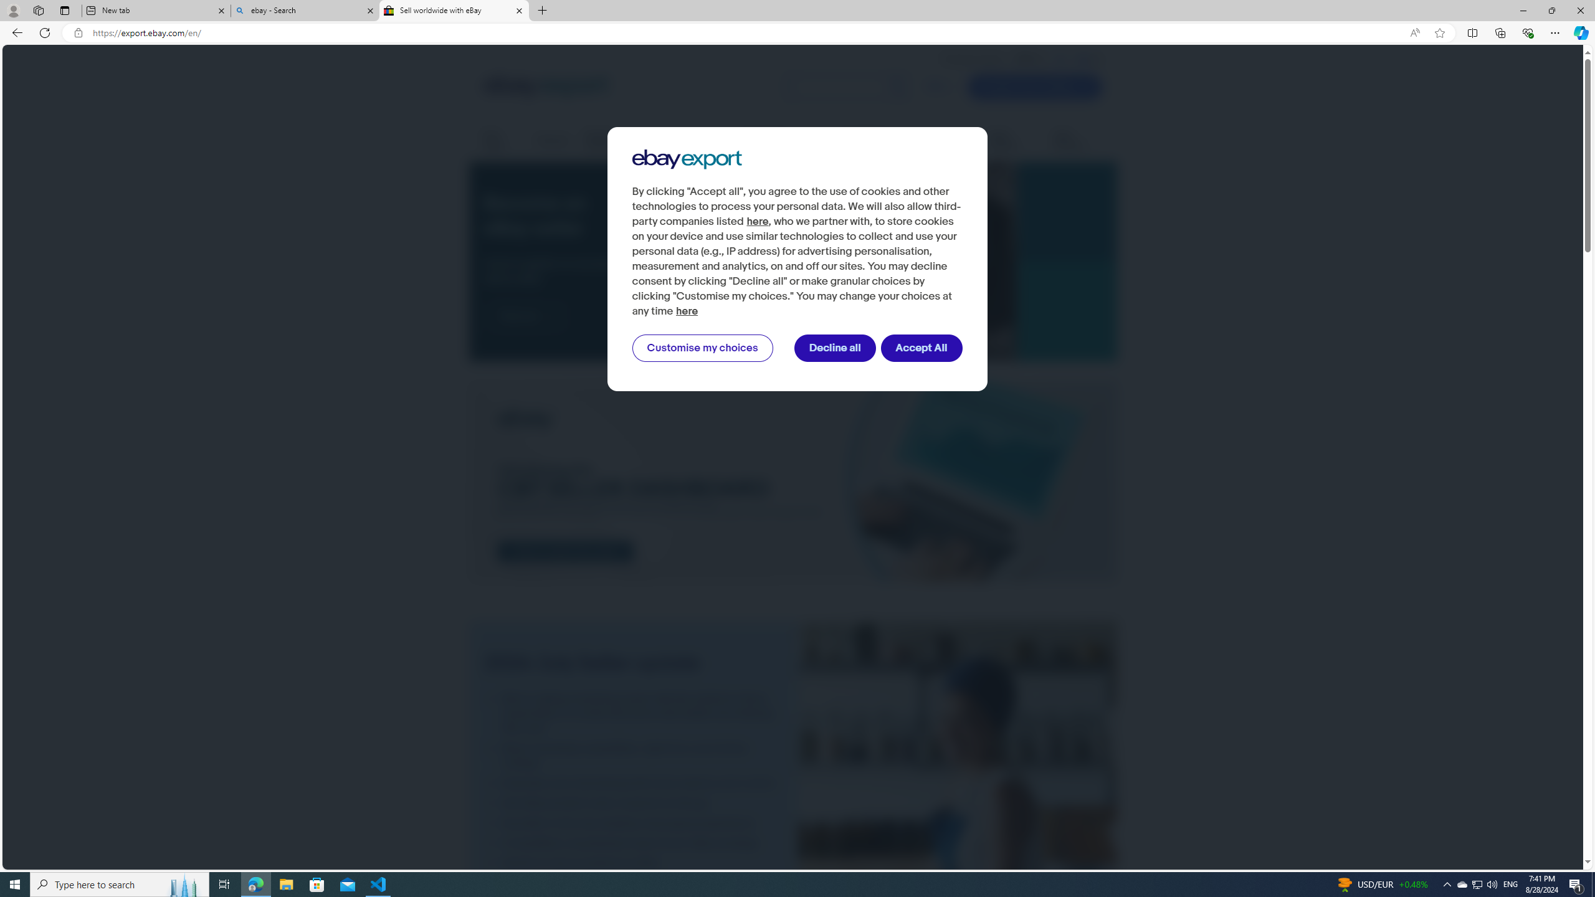  I want to click on Class: search-input__icon, so click(897, 87).